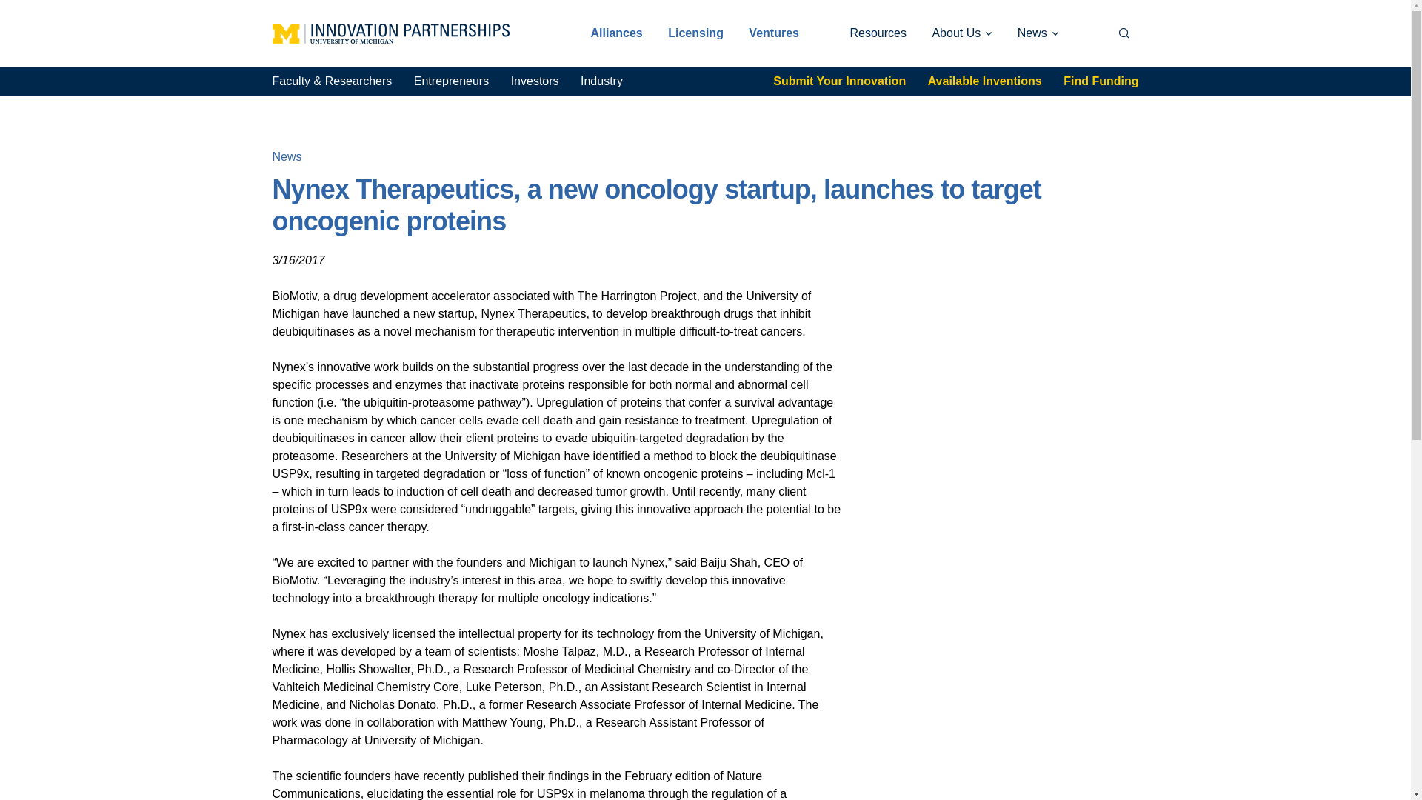 The height and width of the screenshot is (800, 1422). I want to click on Resources, so click(878, 33).